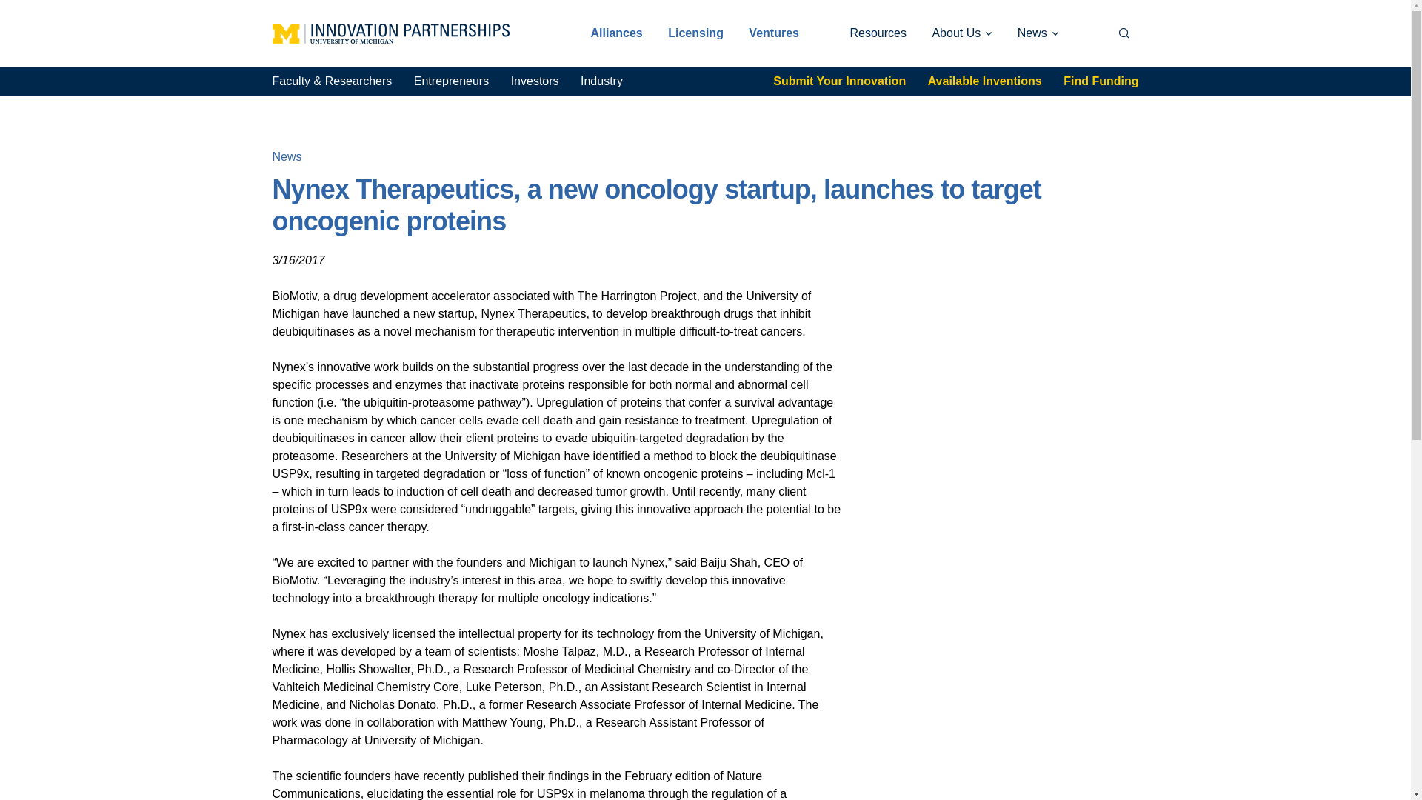 The height and width of the screenshot is (800, 1422). I want to click on Resources, so click(878, 33).